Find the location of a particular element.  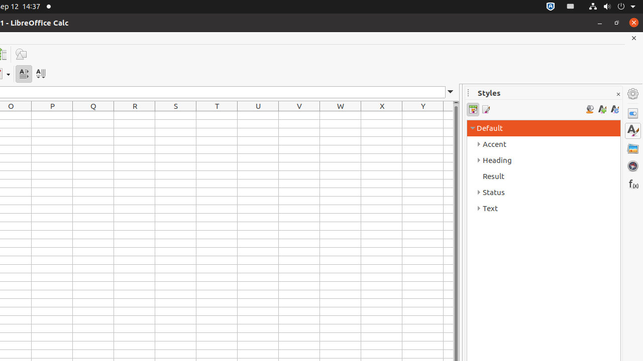

Page Styles is located at coordinates (485, 109).